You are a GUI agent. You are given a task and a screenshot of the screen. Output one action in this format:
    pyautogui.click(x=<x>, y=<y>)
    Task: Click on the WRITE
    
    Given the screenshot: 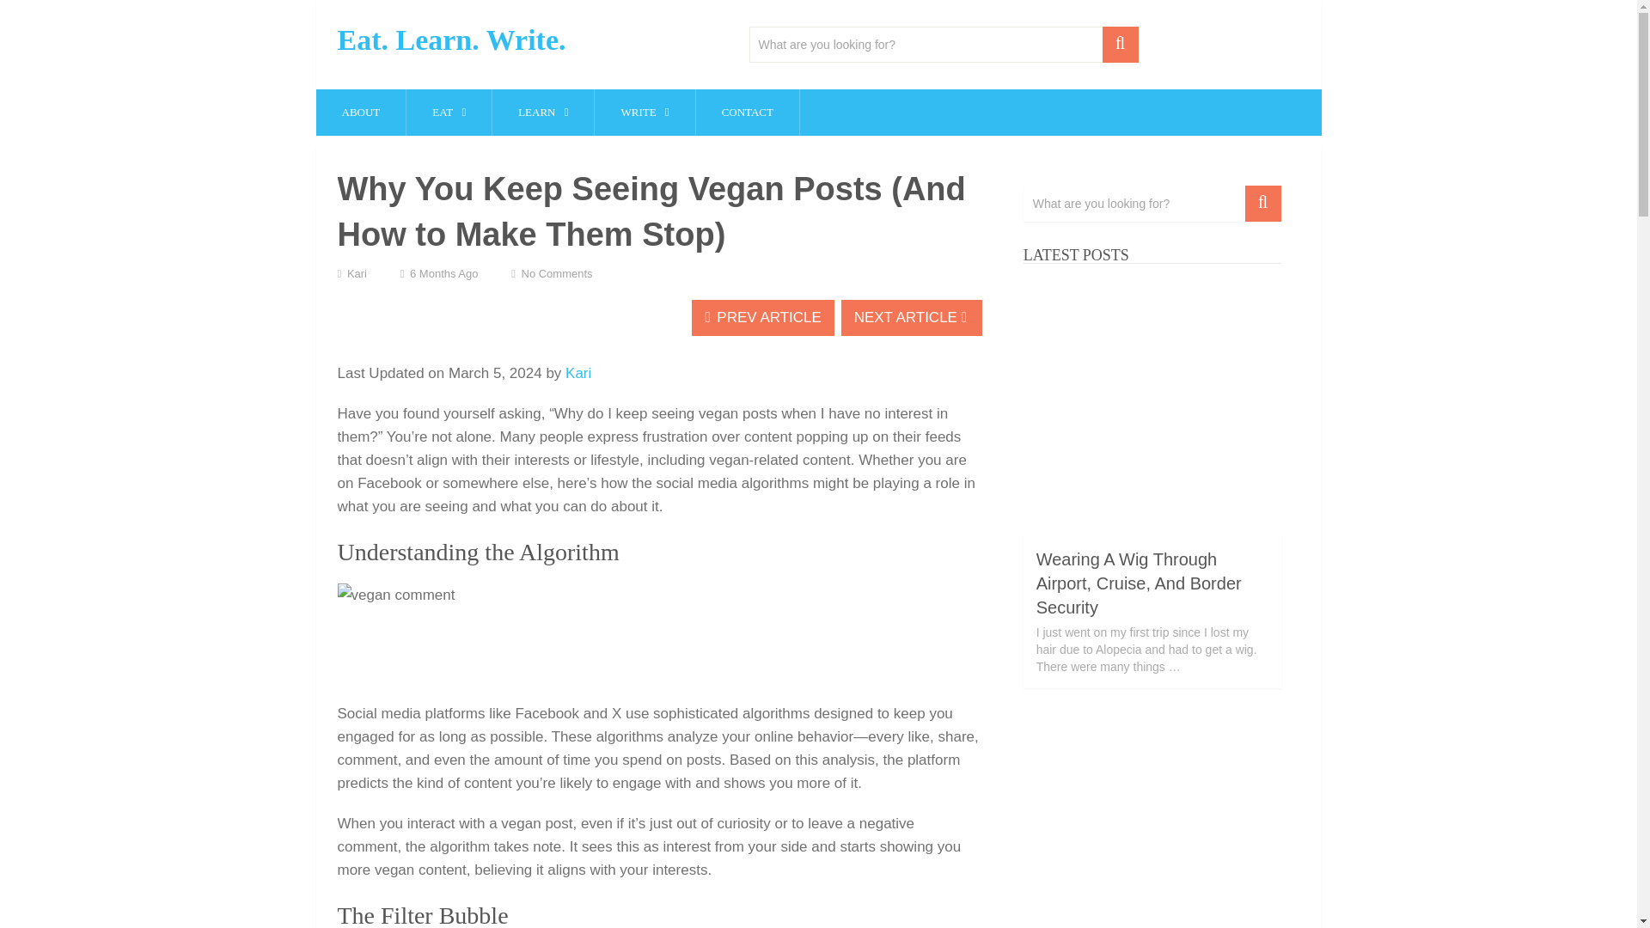 What is the action you would take?
    pyautogui.click(x=645, y=112)
    